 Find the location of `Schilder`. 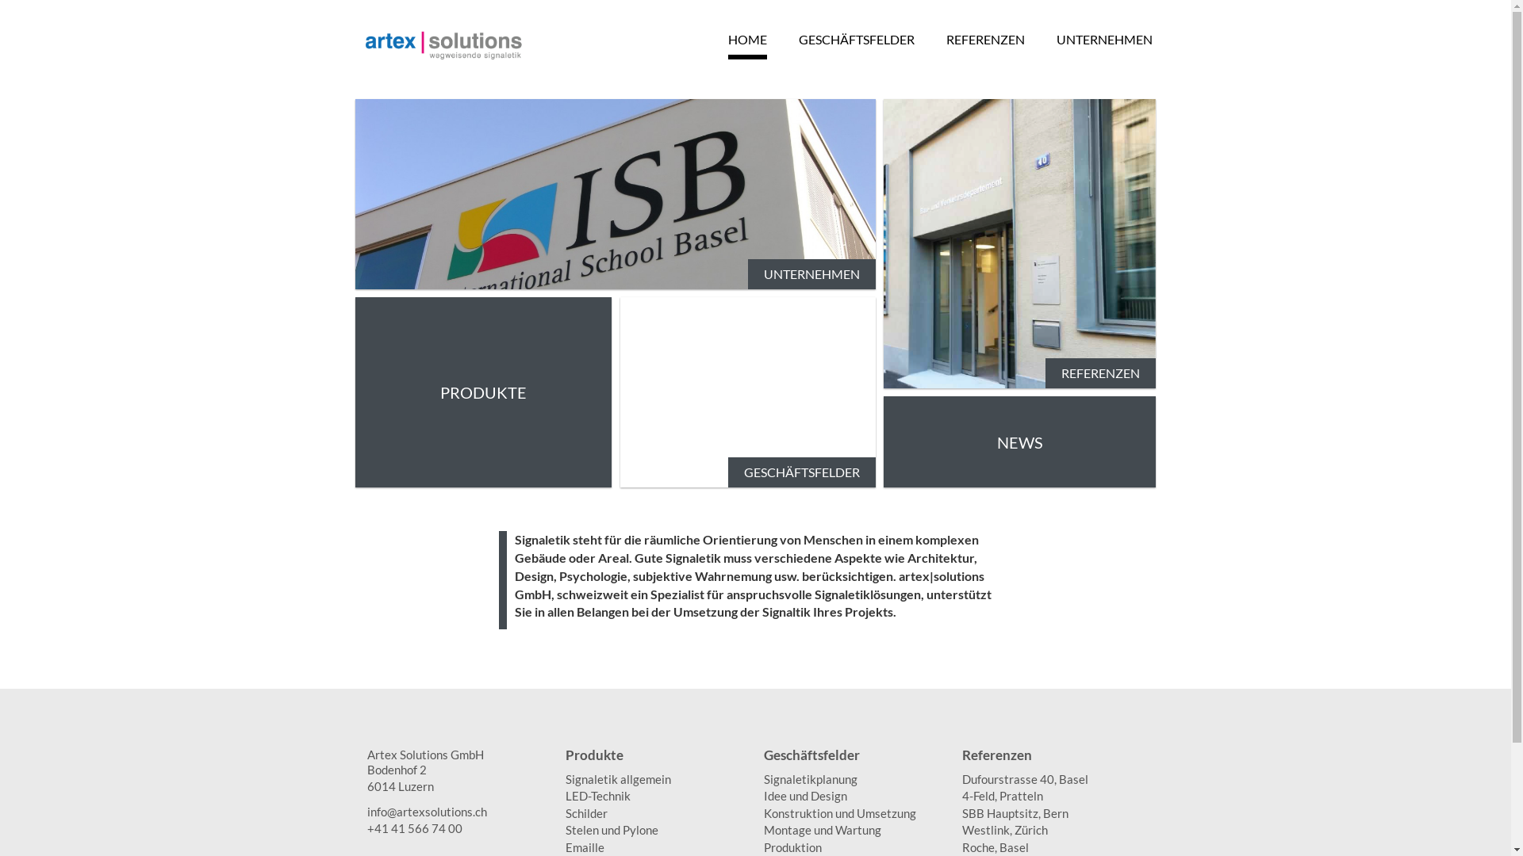

Schilder is located at coordinates (656, 813).